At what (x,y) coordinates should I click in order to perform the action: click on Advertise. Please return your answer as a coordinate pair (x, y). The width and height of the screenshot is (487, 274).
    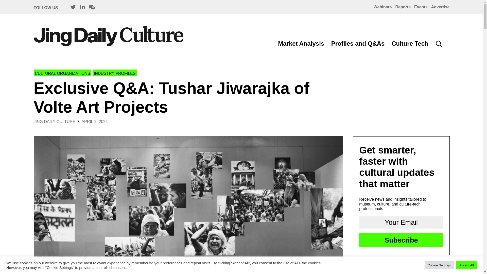
    Looking at the image, I should click on (440, 7).